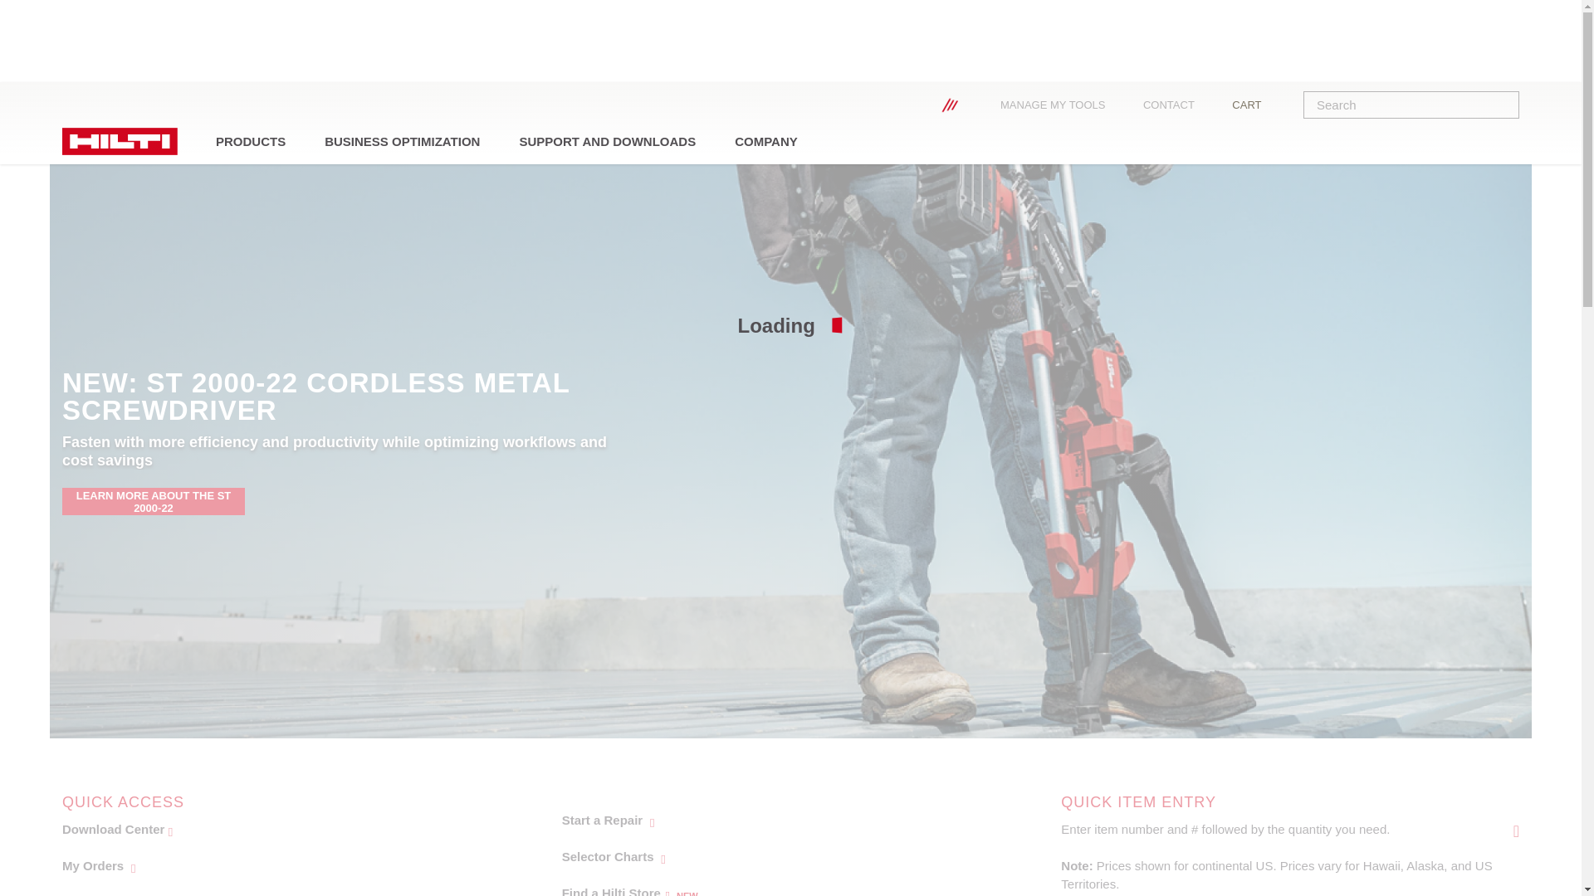 This screenshot has width=1594, height=896. What do you see at coordinates (765, 141) in the screenshot?
I see `Delivery Status` at bounding box center [765, 141].